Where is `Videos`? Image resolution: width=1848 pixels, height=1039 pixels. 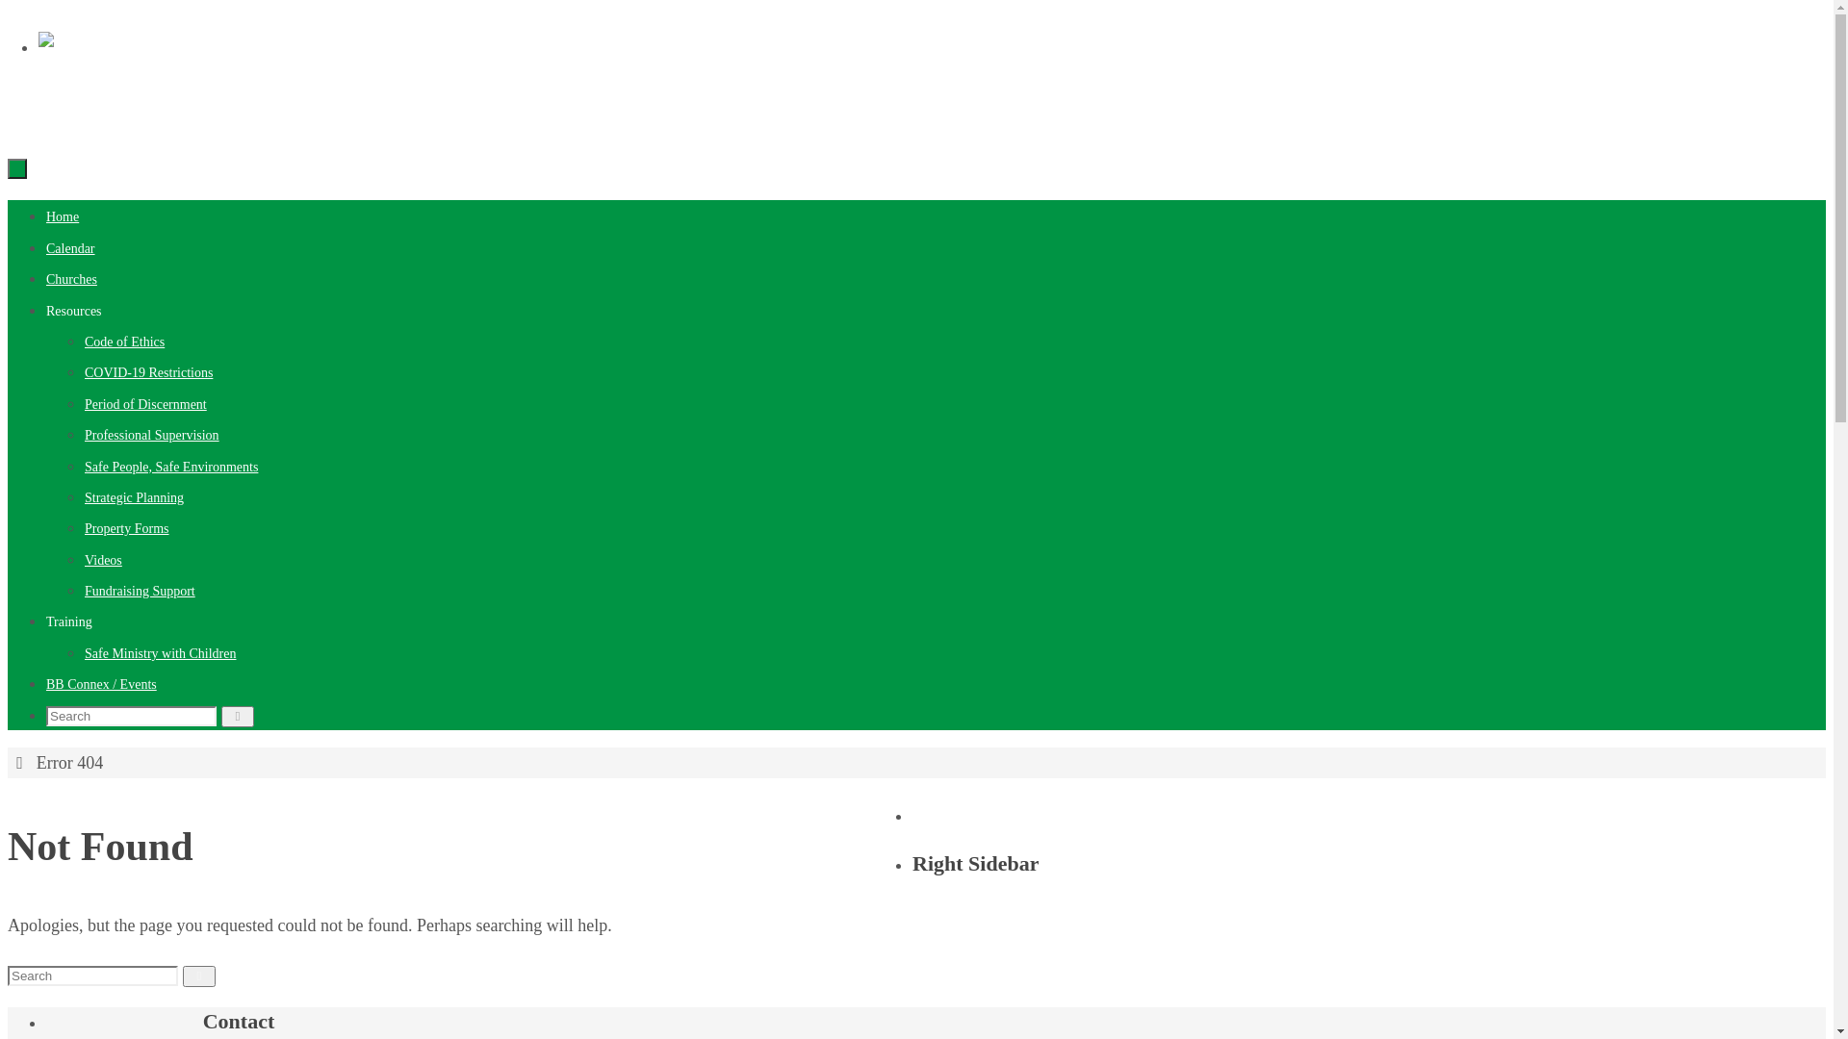 Videos is located at coordinates (104, 560).